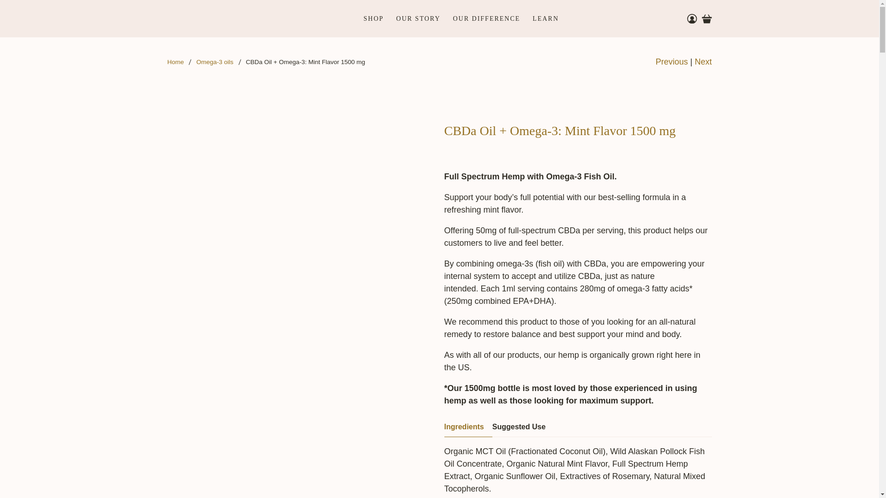 The image size is (886, 498). Describe the element at coordinates (215, 62) in the screenshot. I see `Omega-3 oils` at that location.